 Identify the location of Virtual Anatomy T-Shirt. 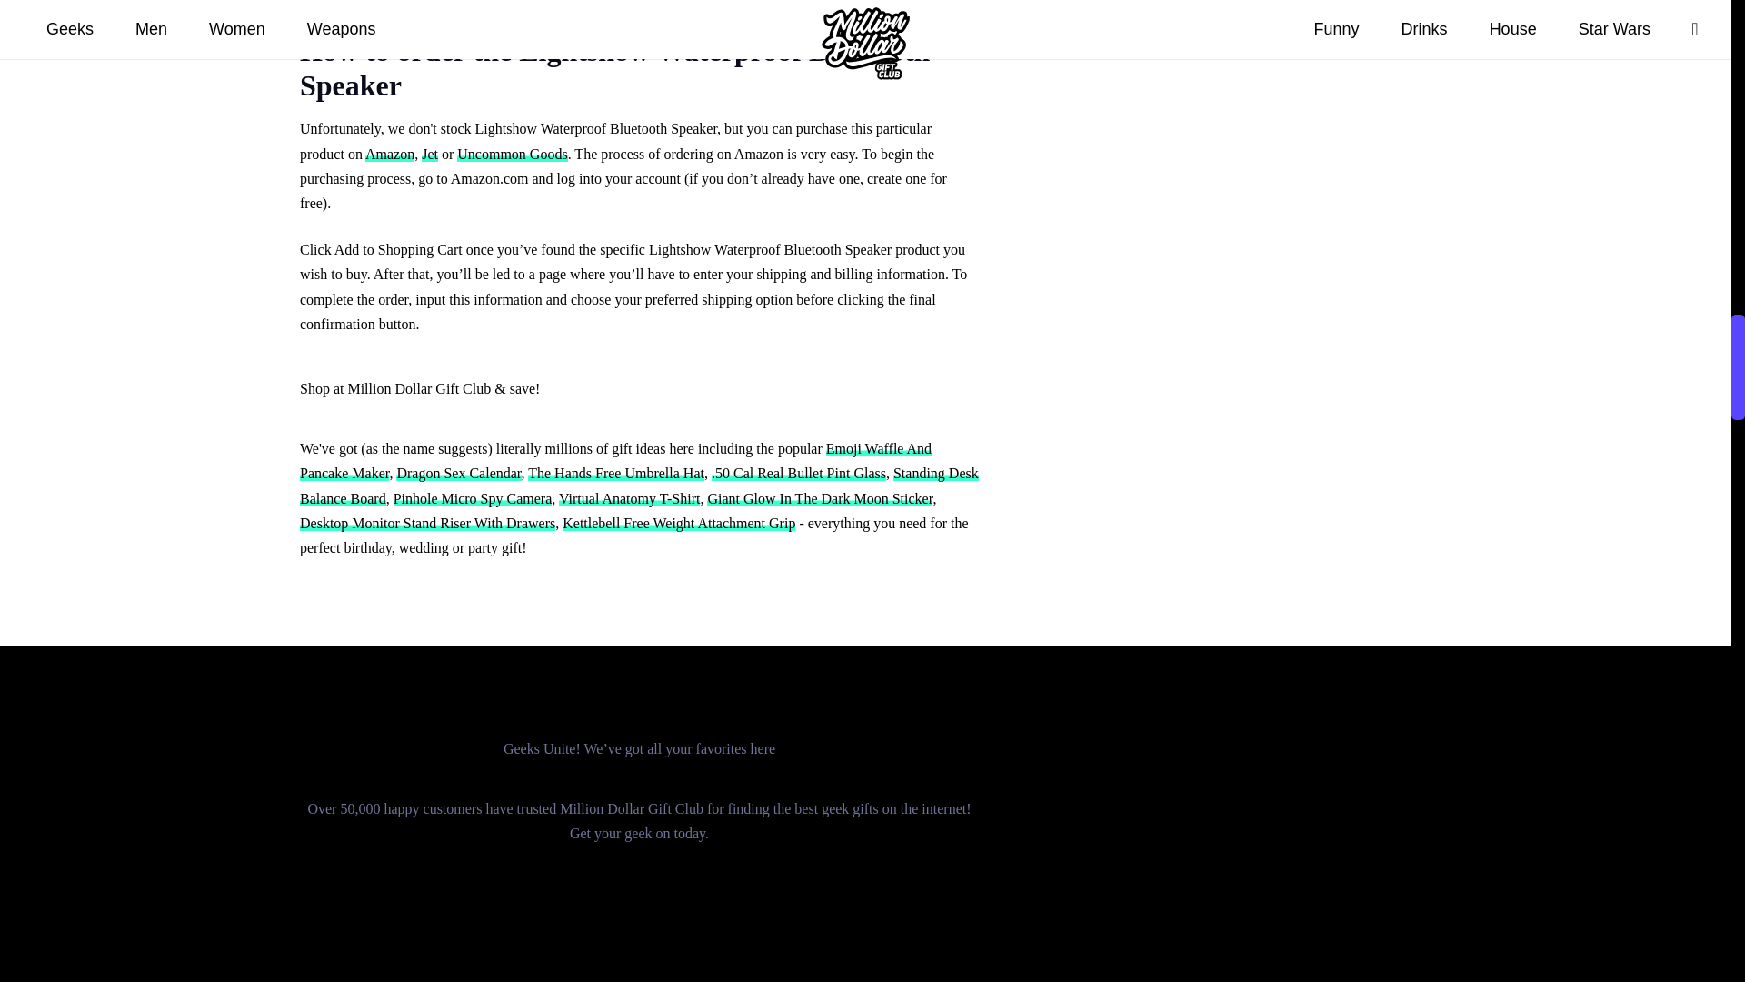
(629, 498).